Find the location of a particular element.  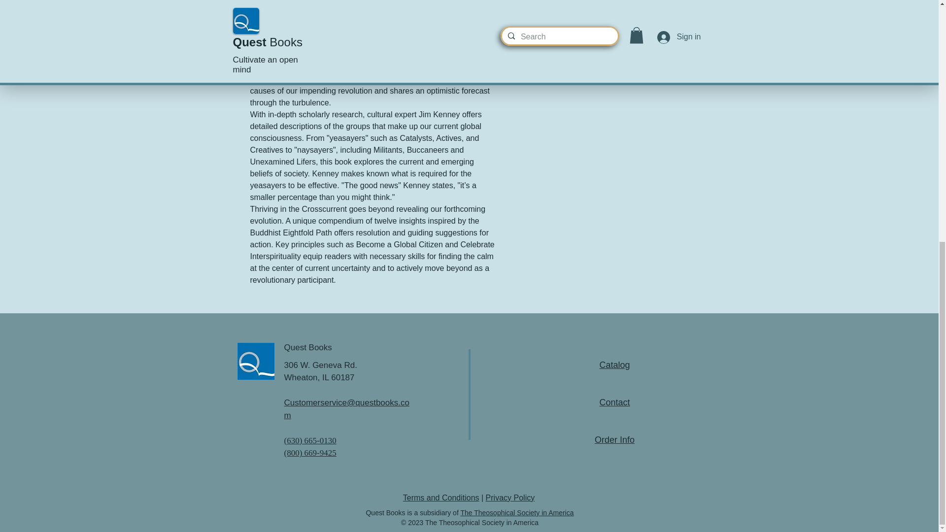

Catalog is located at coordinates (614, 365).